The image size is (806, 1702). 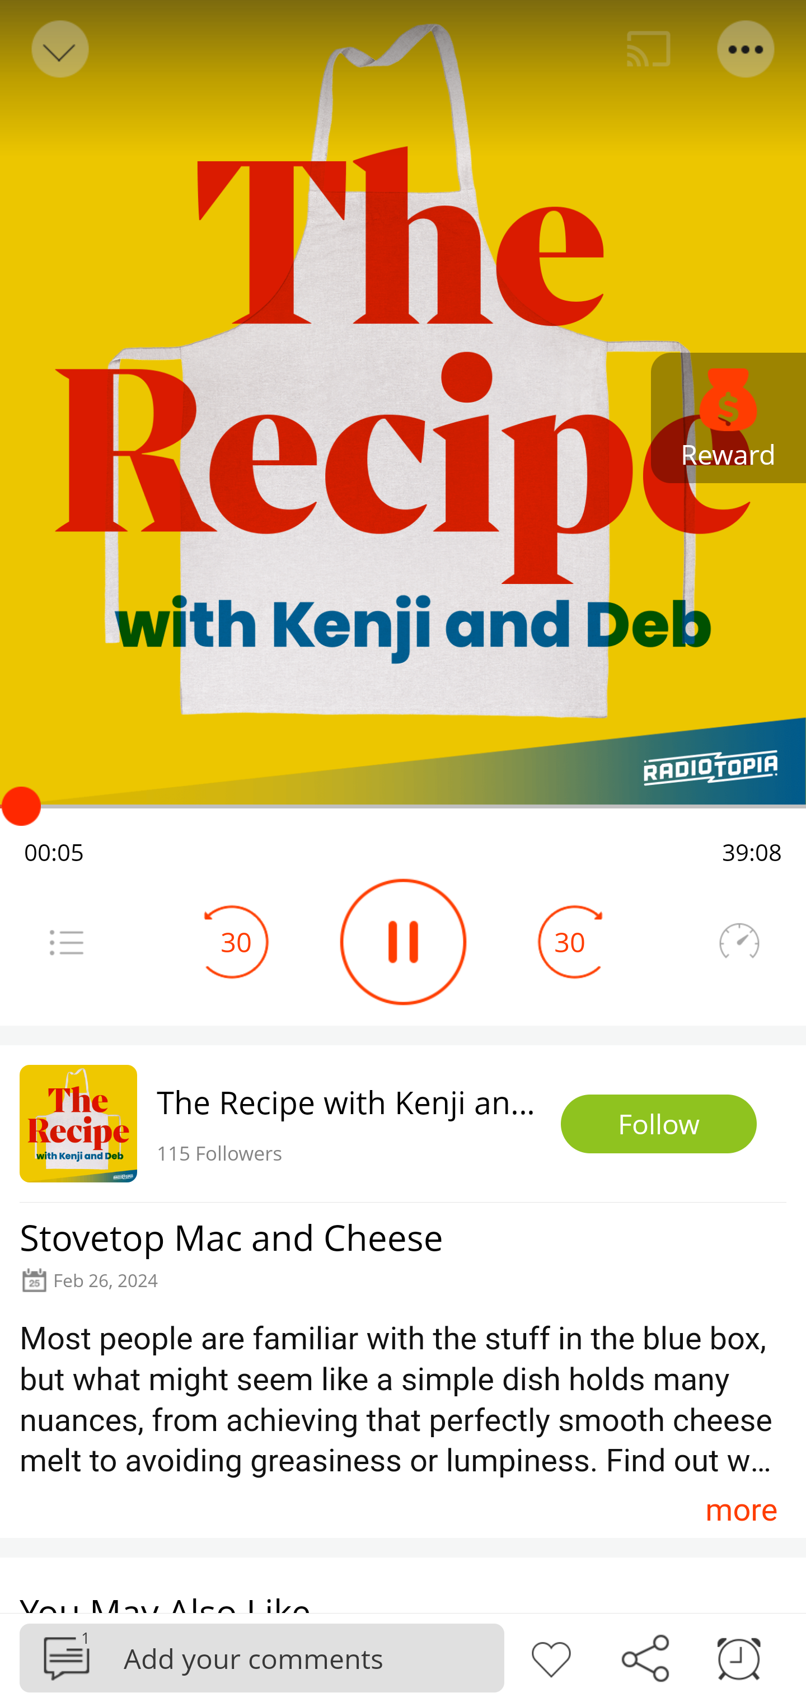 What do you see at coordinates (570, 942) in the screenshot?
I see `30 Seek Forward` at bounding box center [570, 942].